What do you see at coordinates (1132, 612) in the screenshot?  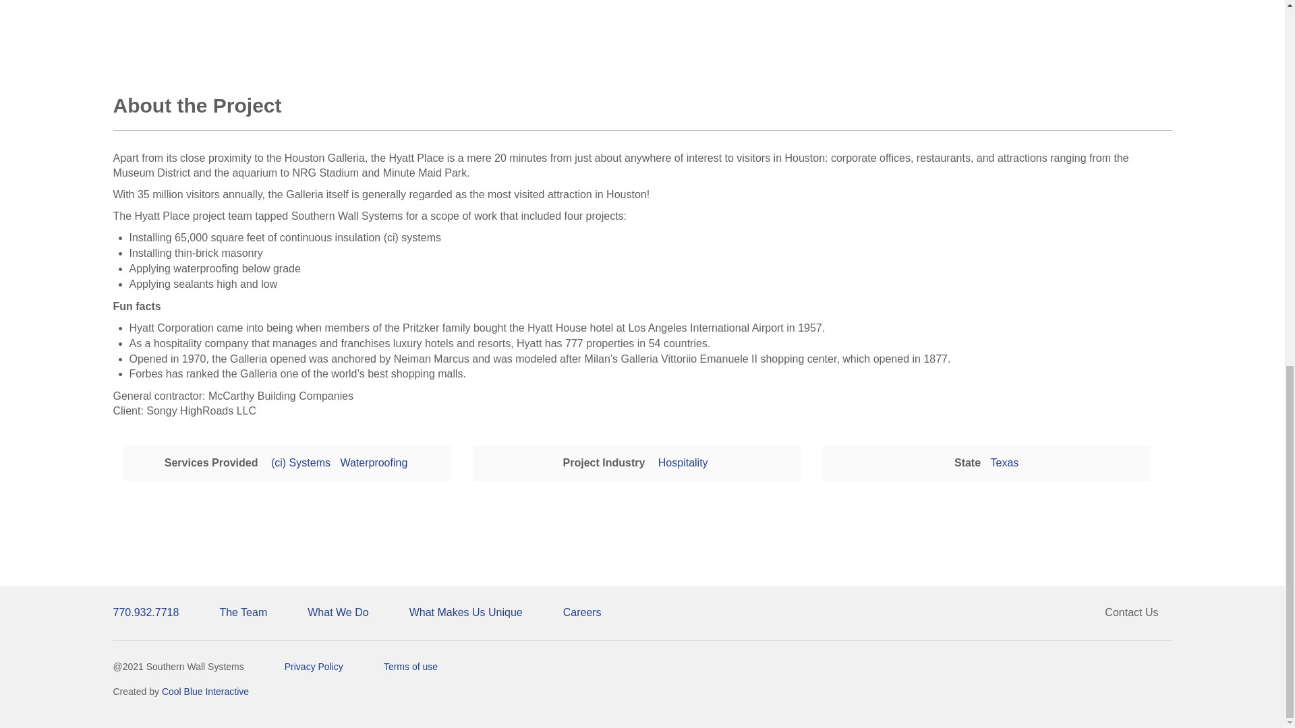 I see `Contact Us` at bounding box center [1132, 612].